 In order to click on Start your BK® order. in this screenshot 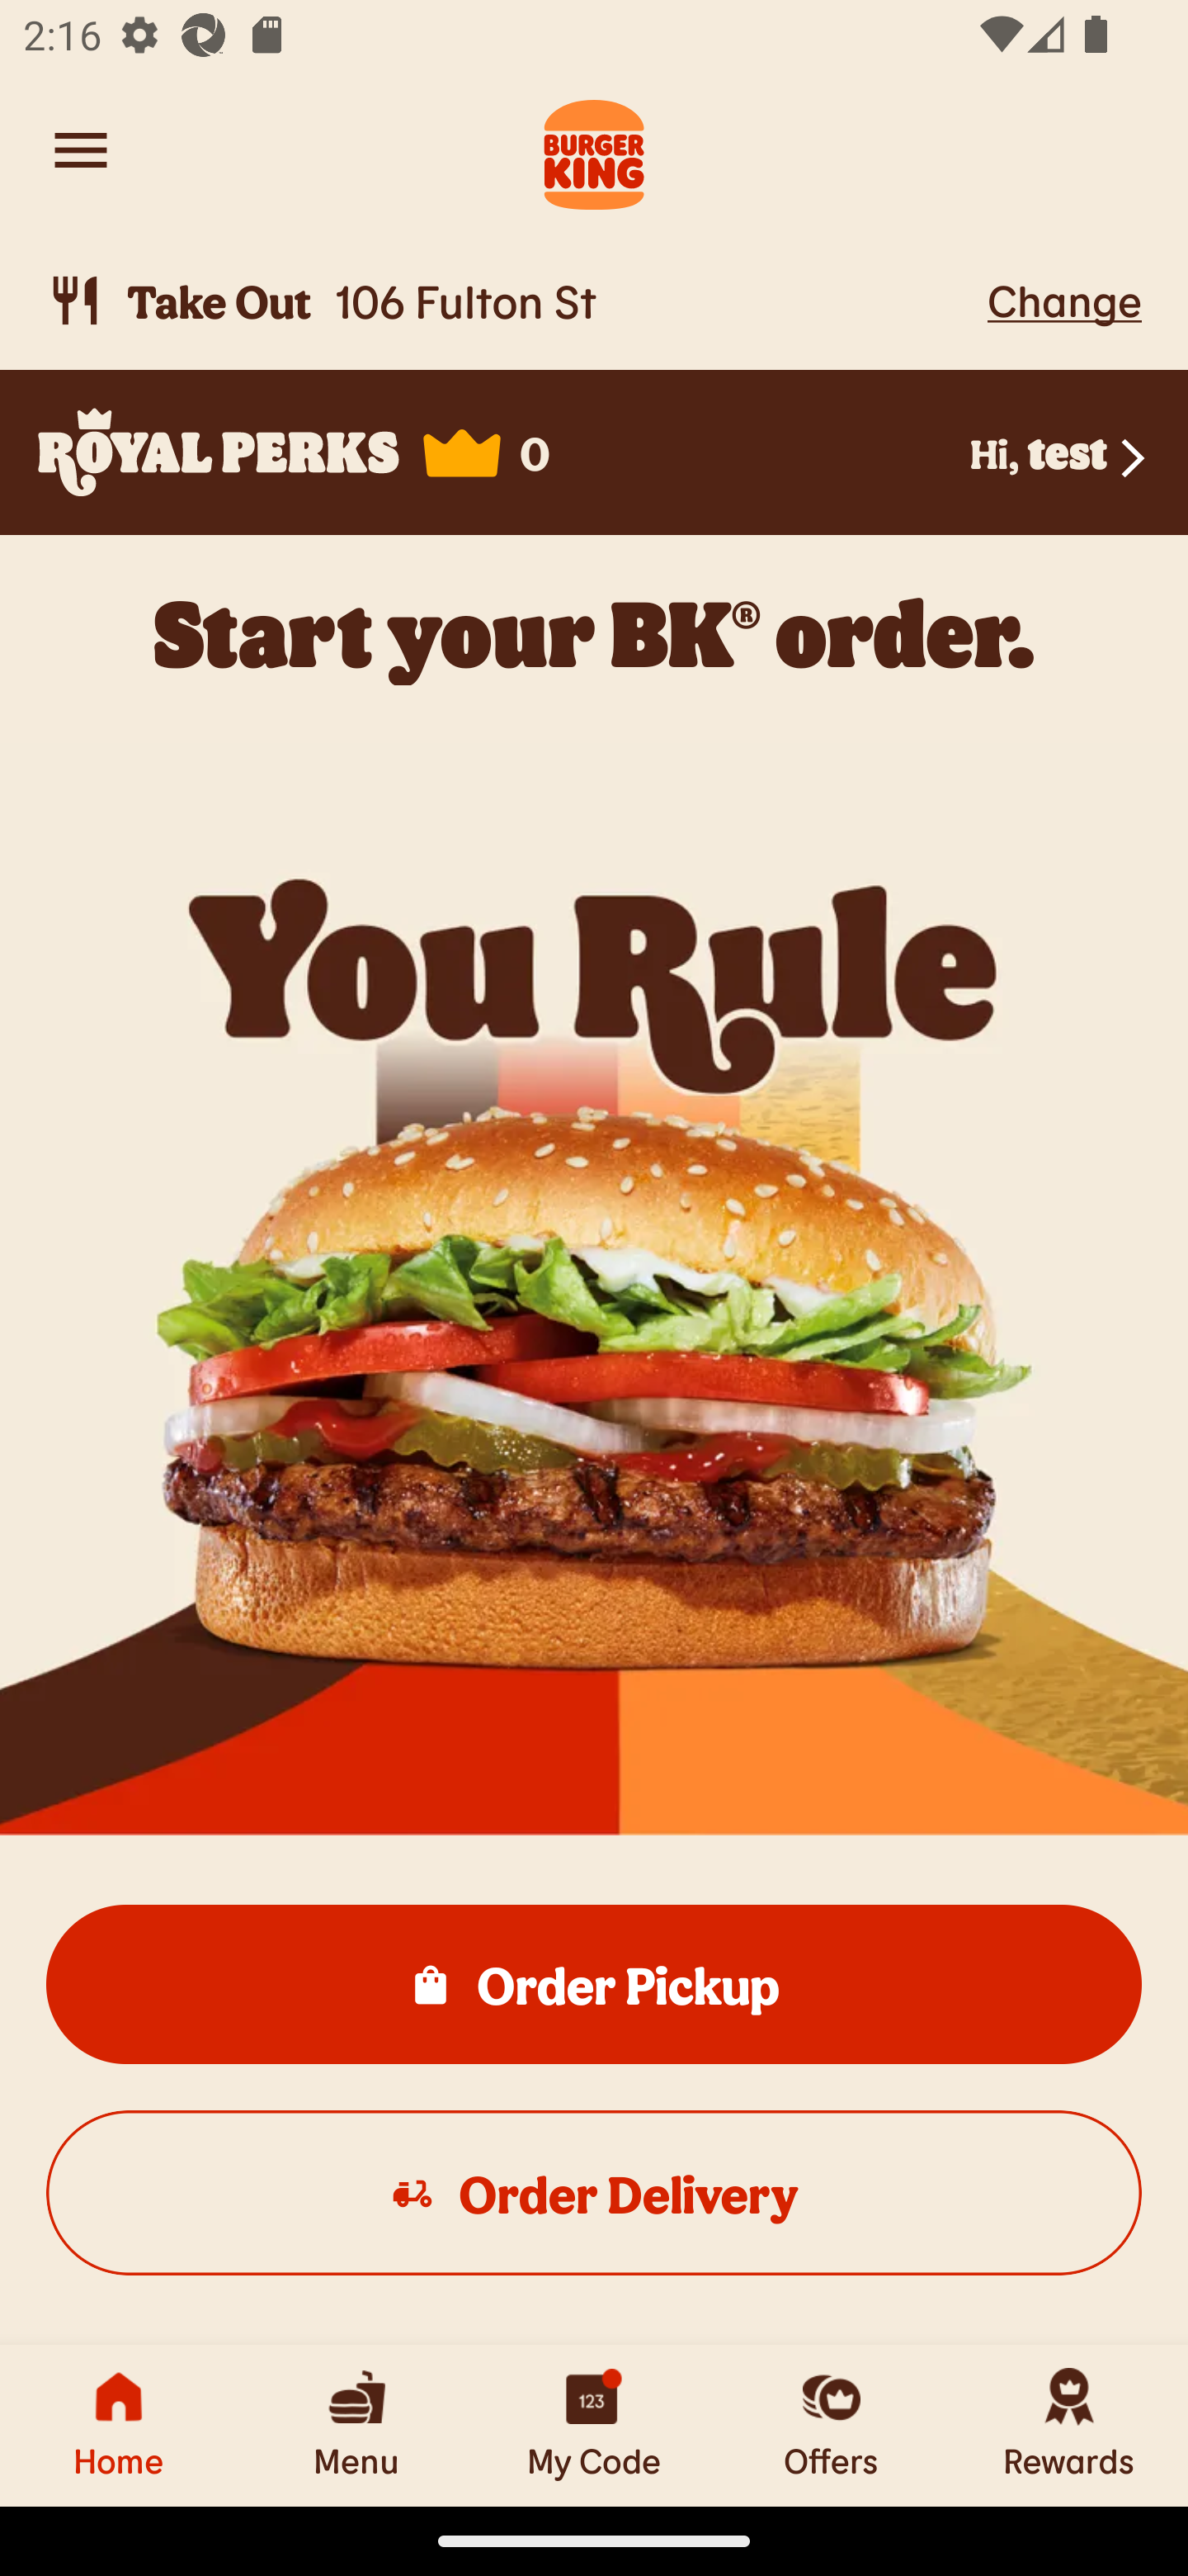, I will do `click(594, 633)`.